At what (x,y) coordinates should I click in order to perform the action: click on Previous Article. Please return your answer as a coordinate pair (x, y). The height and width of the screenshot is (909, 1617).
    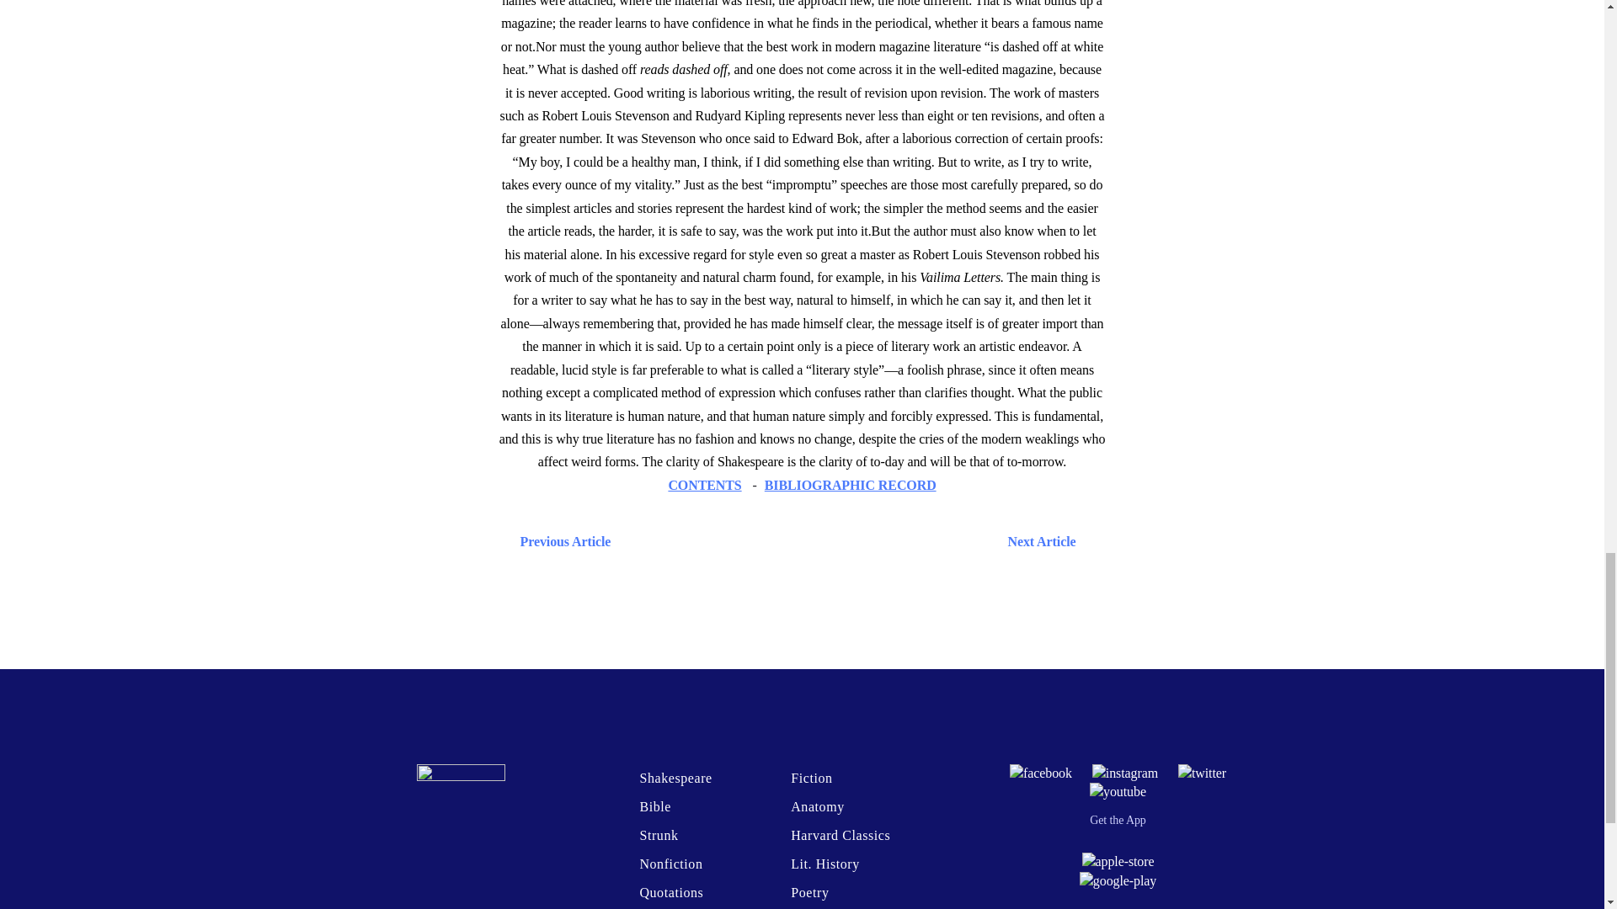
    Looking at the image, I should click on (561, 540).